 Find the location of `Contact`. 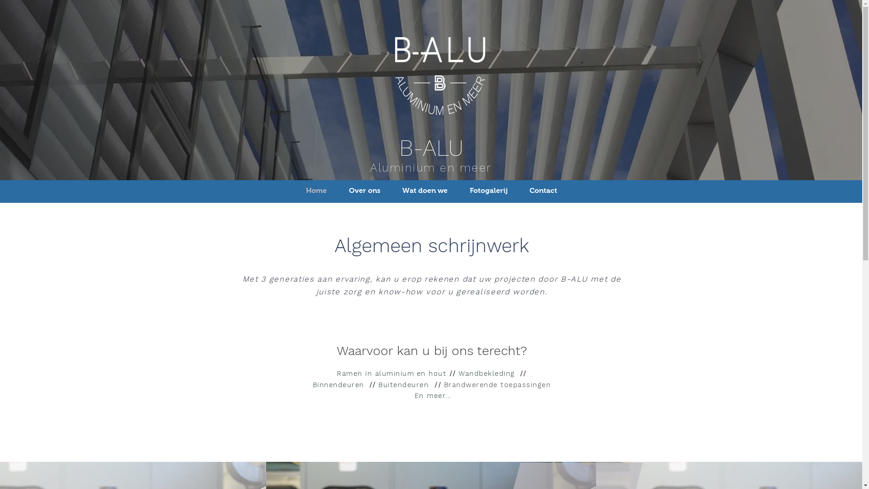

Contact is located at coordinates (543, 191).